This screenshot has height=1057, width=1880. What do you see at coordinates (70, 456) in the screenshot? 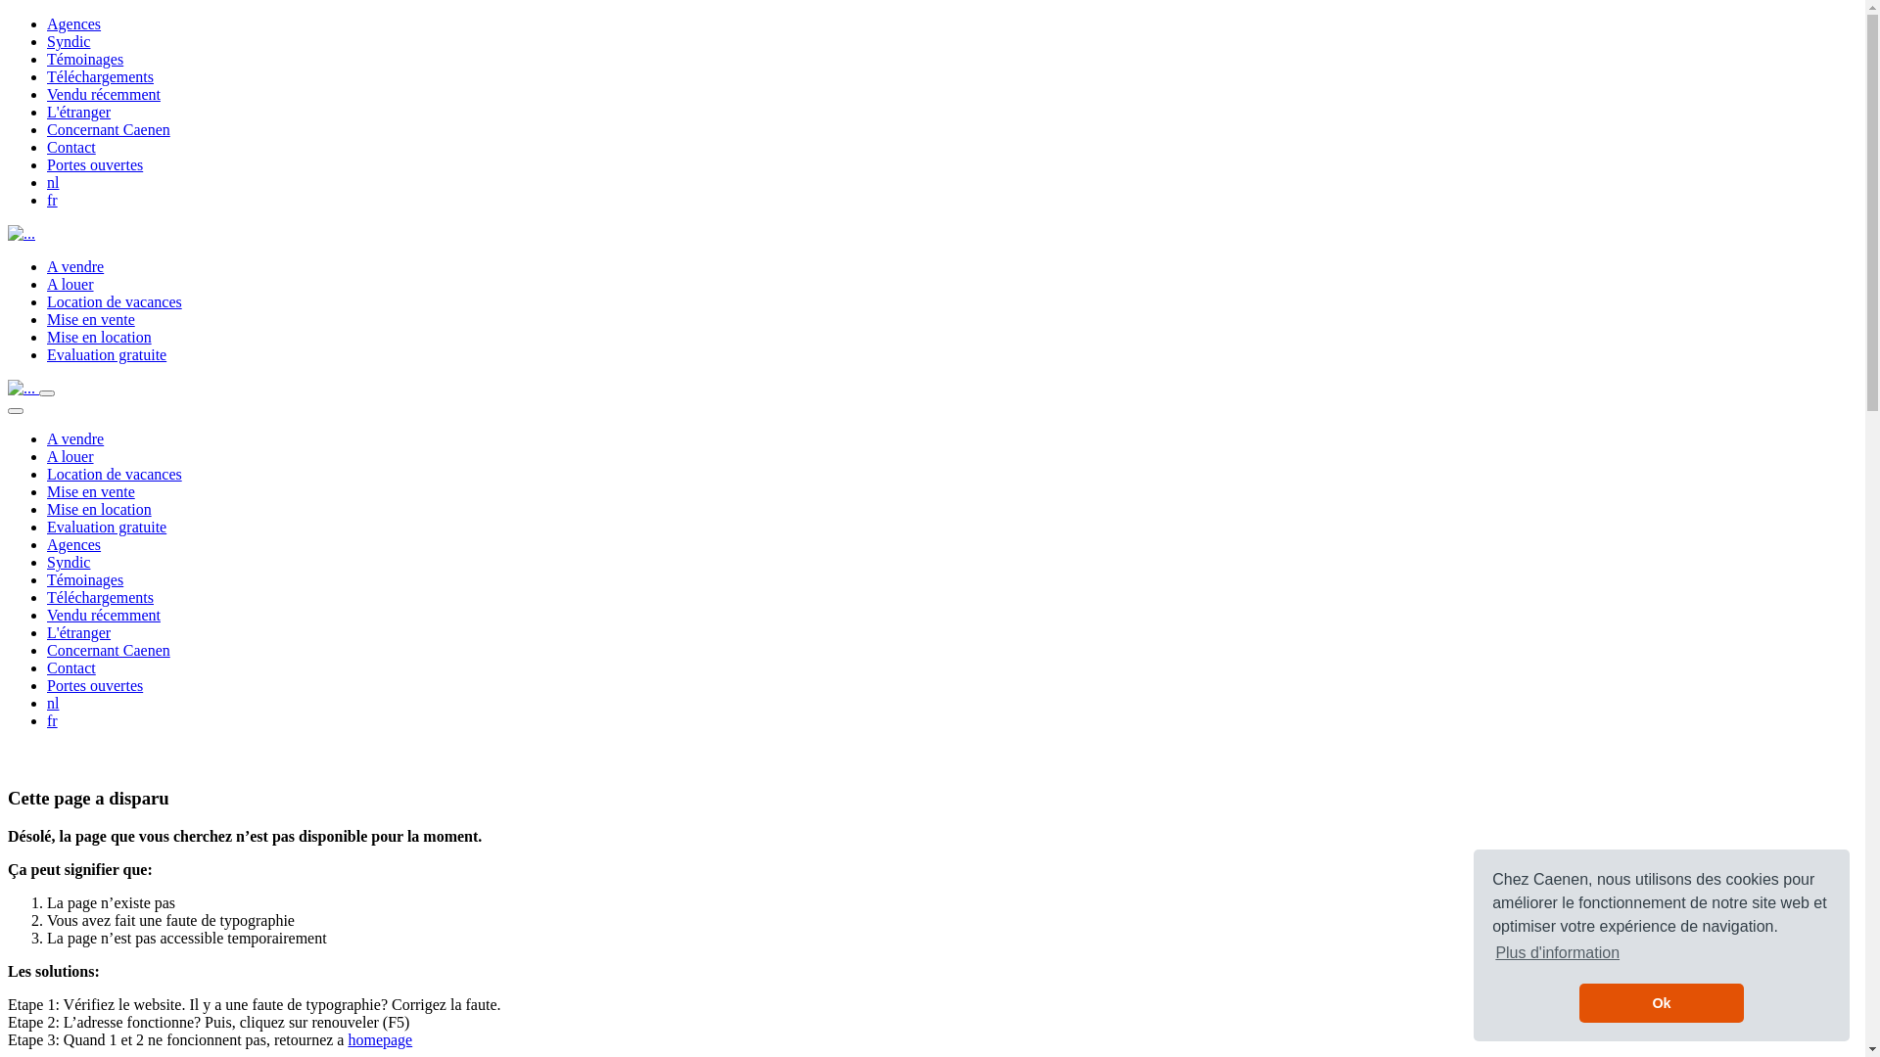
I see `A louer` at bounding box center [70, 456].